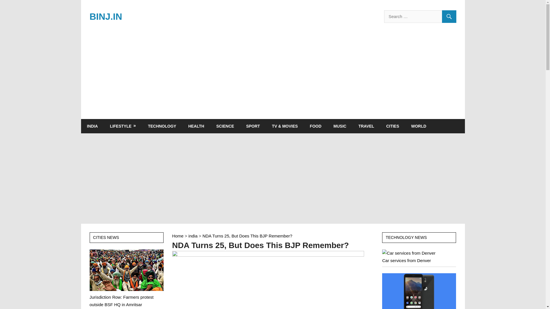 The height and width of the screenshot is (309, 550). I want to click on SPORT, so click(253, 126).